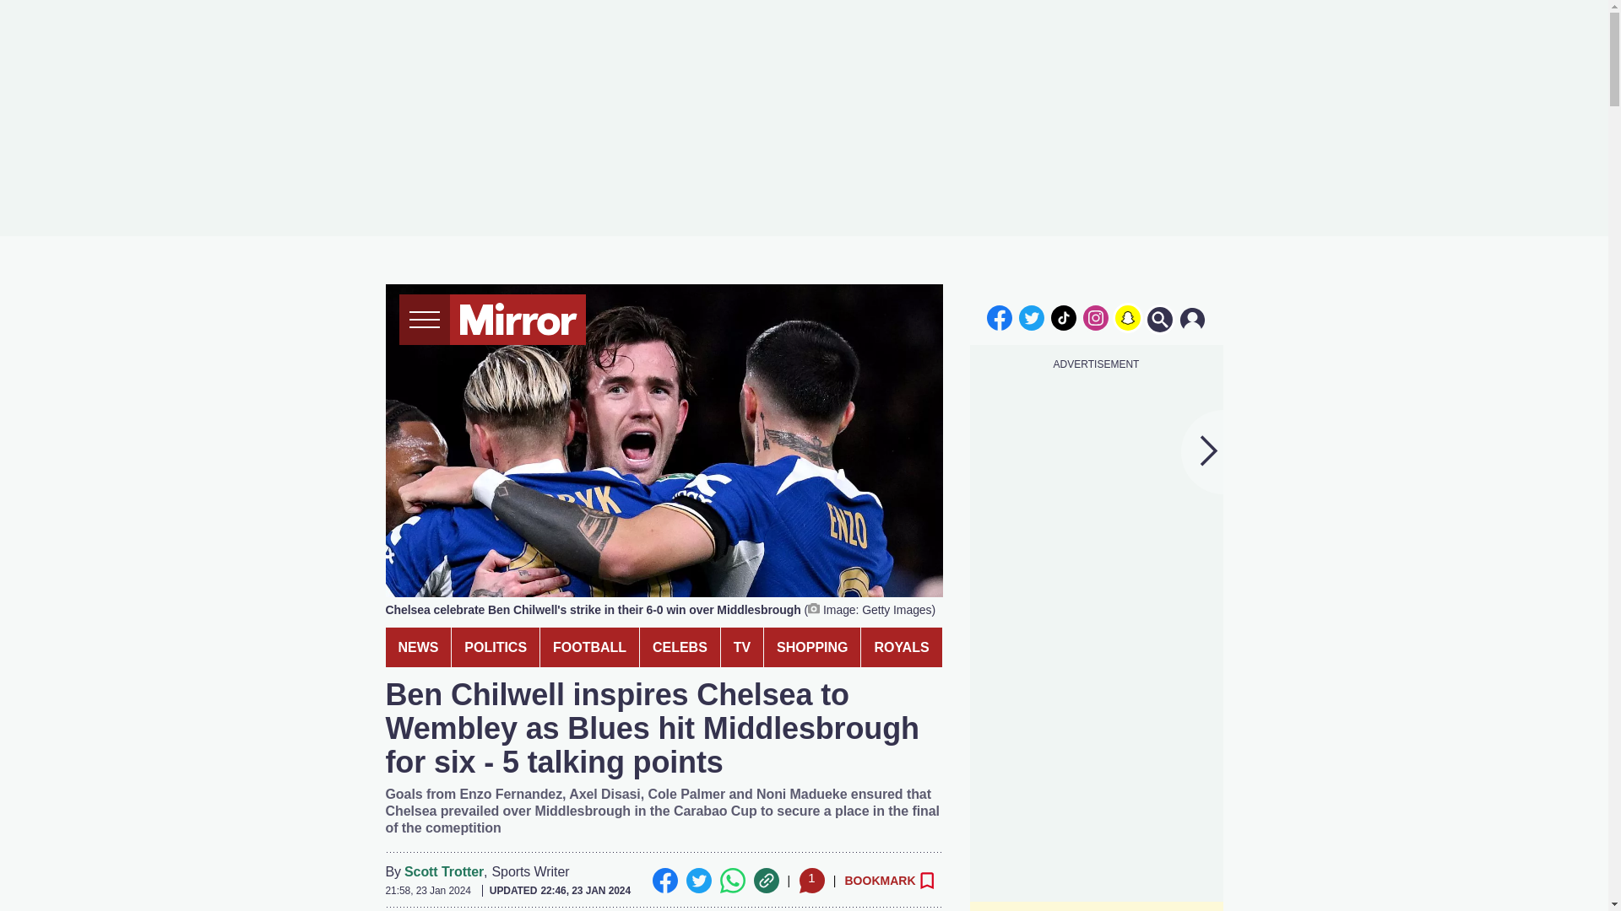 The image size is (1621, 911). Describe the element at coordinates (1096, 317) in the screenshot. I see `instagram` at that location.